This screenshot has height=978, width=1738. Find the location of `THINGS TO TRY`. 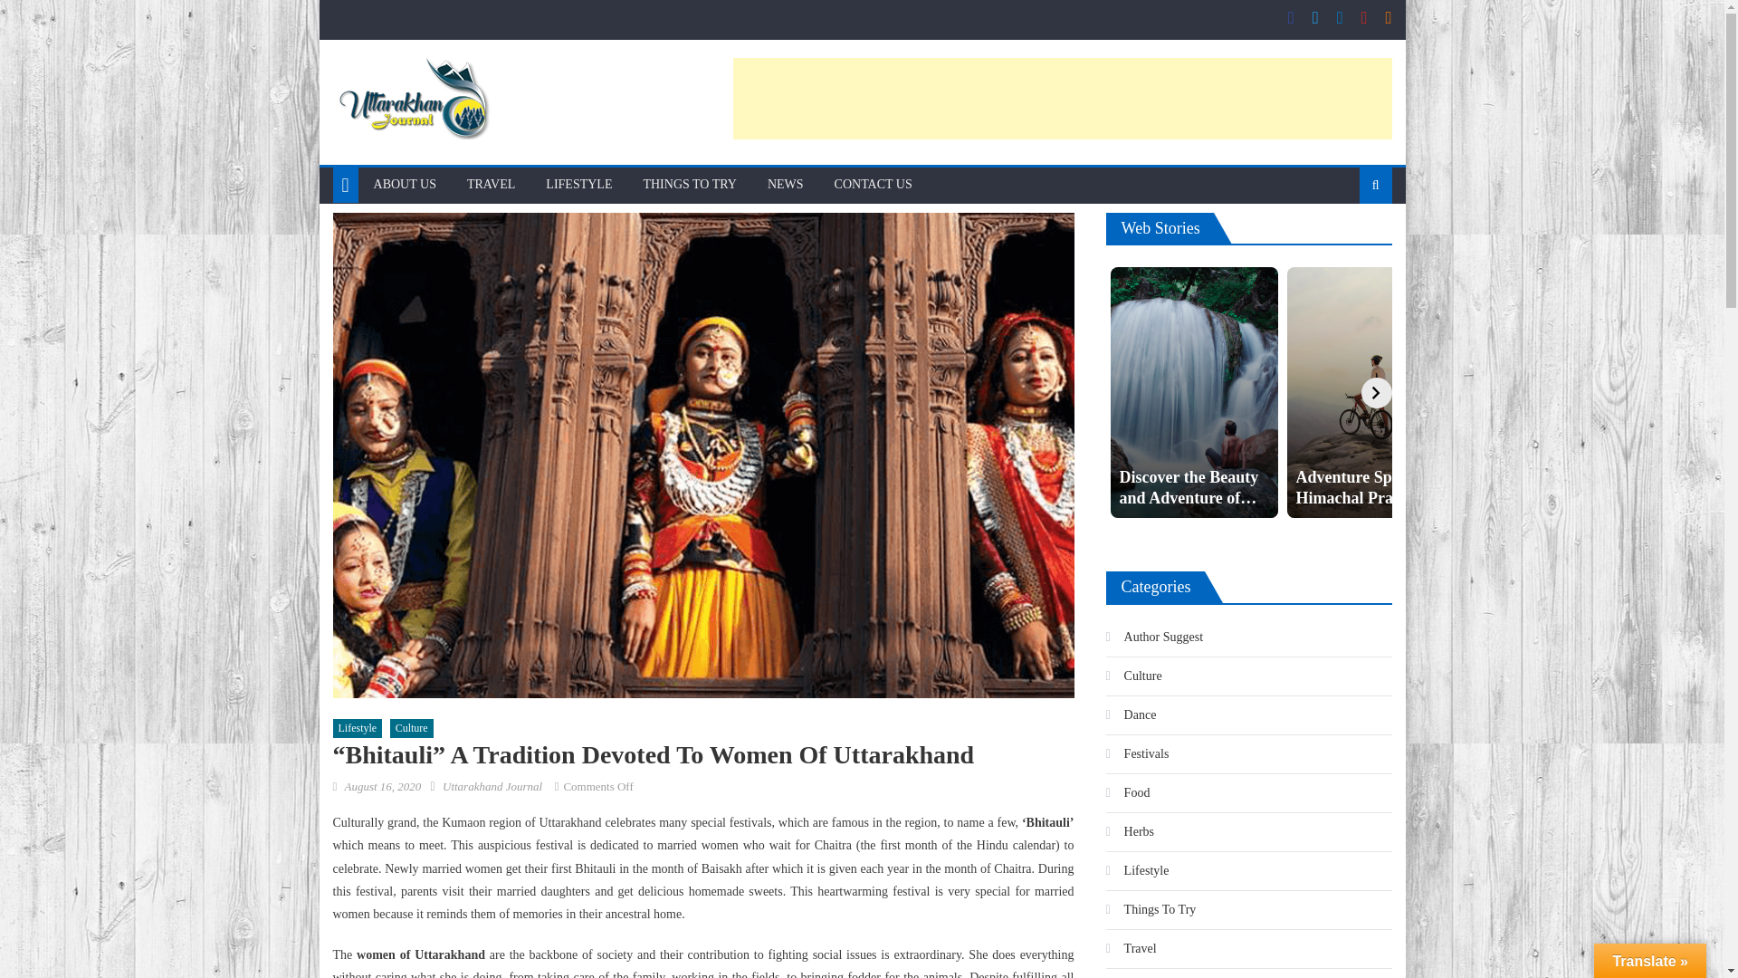

THINGS TO TRY is located at coordinates (689, 184).